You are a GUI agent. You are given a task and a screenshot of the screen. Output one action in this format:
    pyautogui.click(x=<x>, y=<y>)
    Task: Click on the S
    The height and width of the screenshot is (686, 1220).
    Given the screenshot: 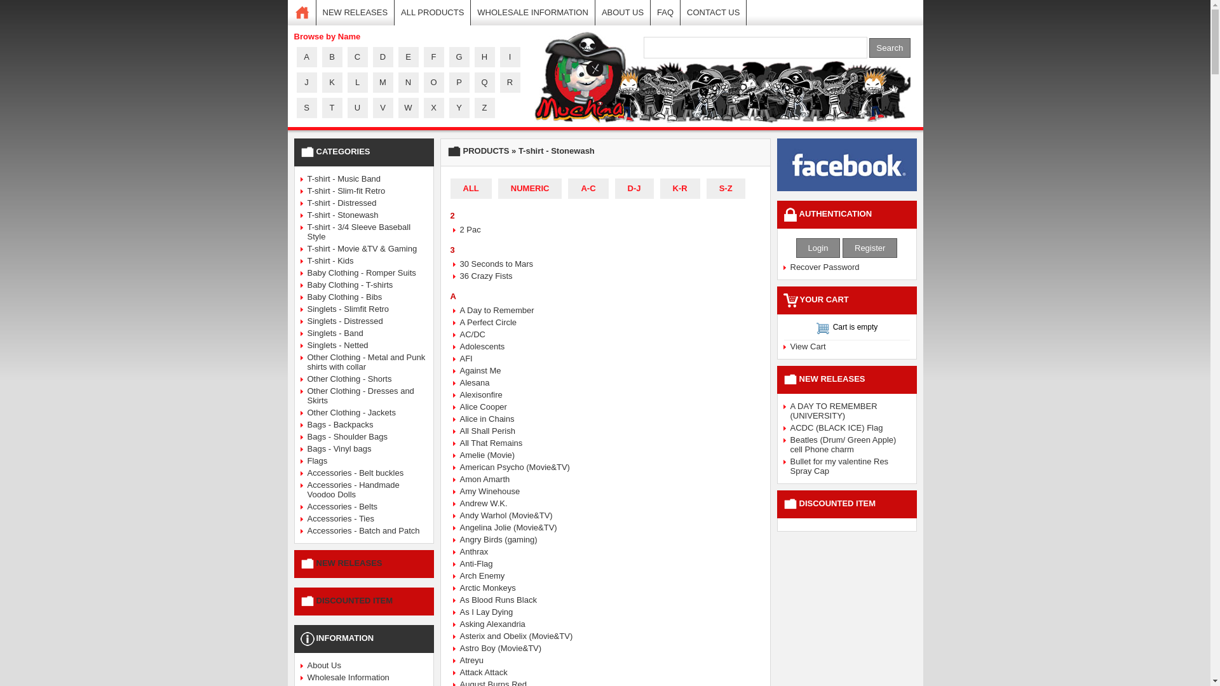 What is the action you would take?
    pyautogui.click(x=306, y=108)
    